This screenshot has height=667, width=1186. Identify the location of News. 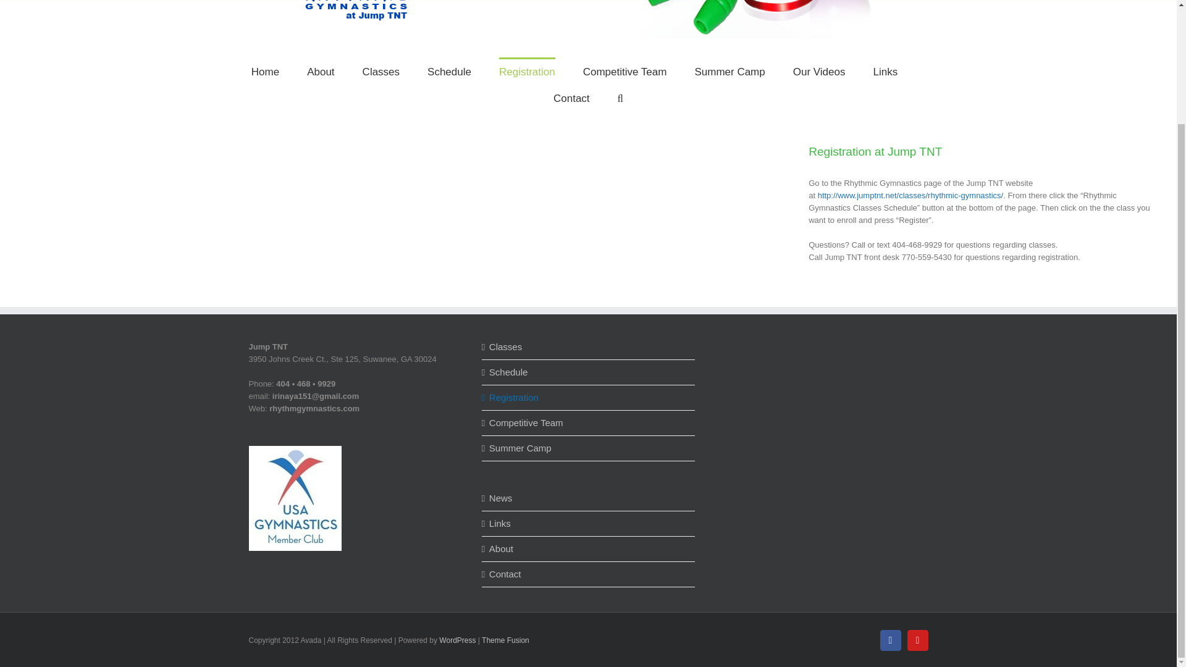
(589, 498).